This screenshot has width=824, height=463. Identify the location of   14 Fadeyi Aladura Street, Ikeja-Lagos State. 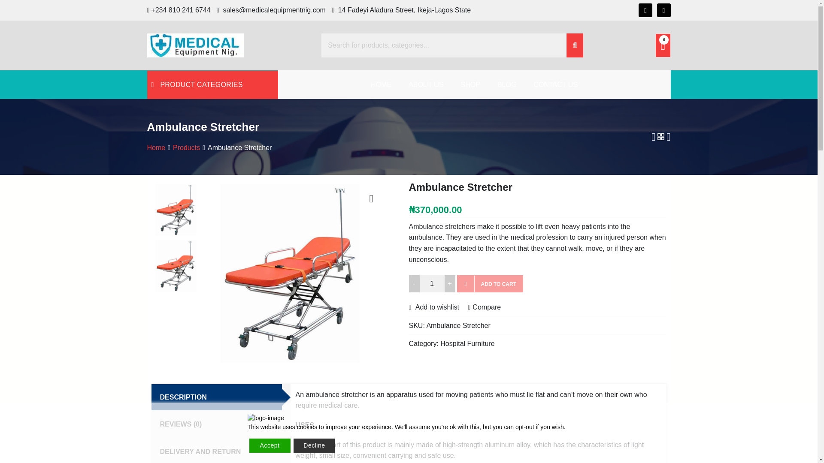
(401, 10).